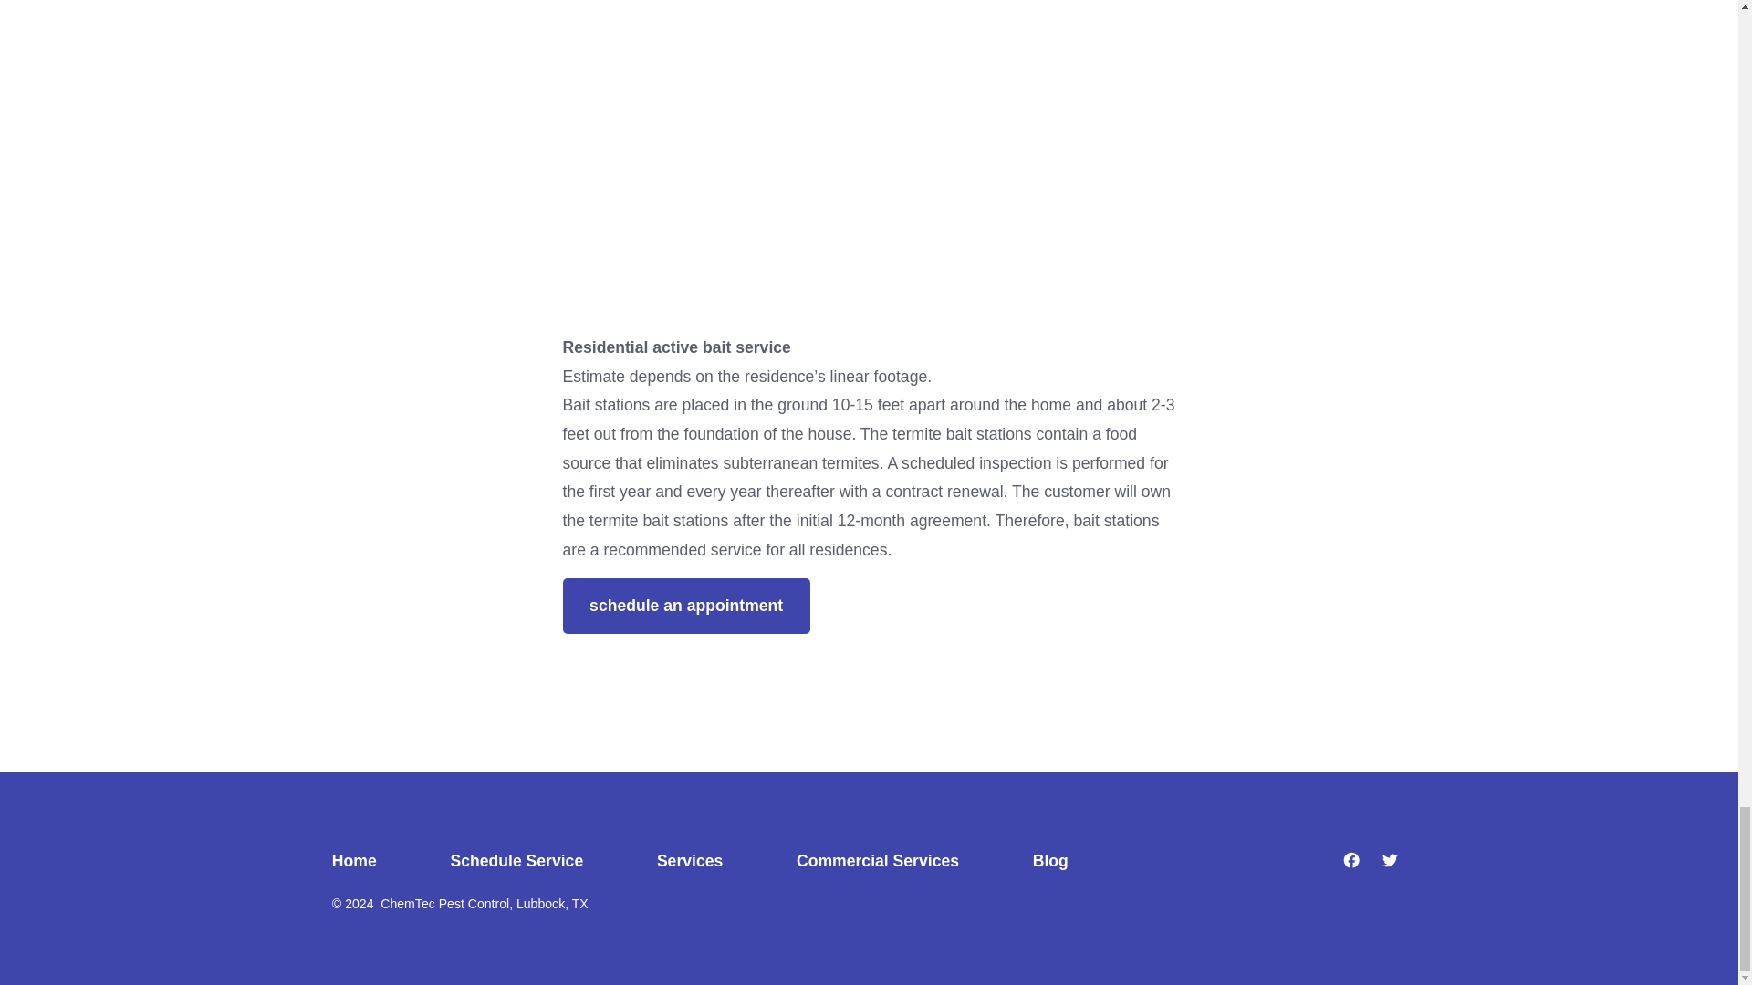  What do you see at coordinates (516, 861) in the screenshot?
I see `Schedule Service` at bounding box center [516, 861].